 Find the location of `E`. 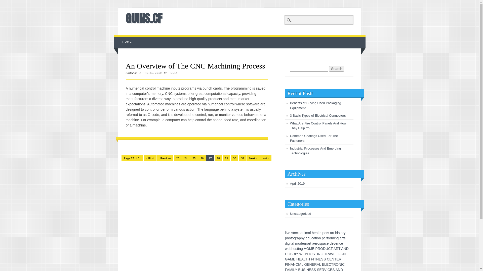

E is located at coordinates (313, 264).